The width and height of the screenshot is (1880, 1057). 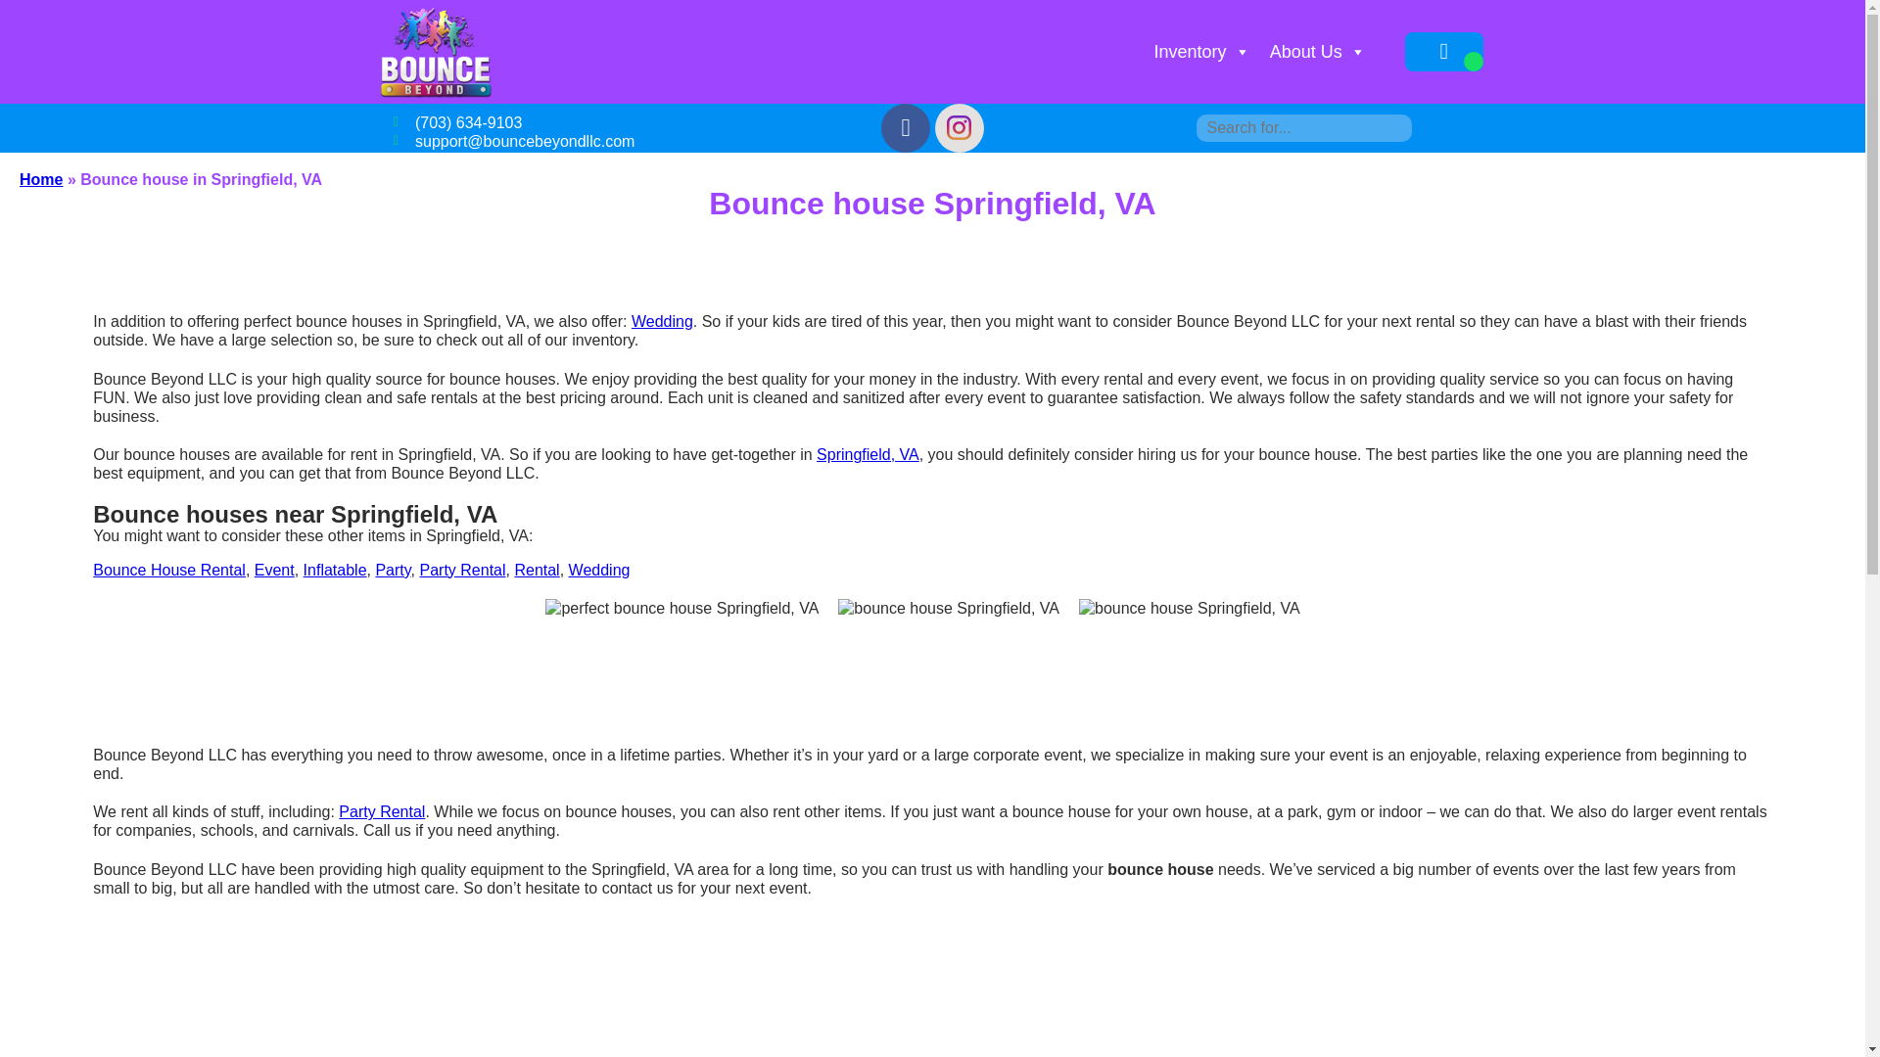 What do you see at coordinates (274, 570) in the screenshot?
I see `Event` at bounding box center [274, 570].